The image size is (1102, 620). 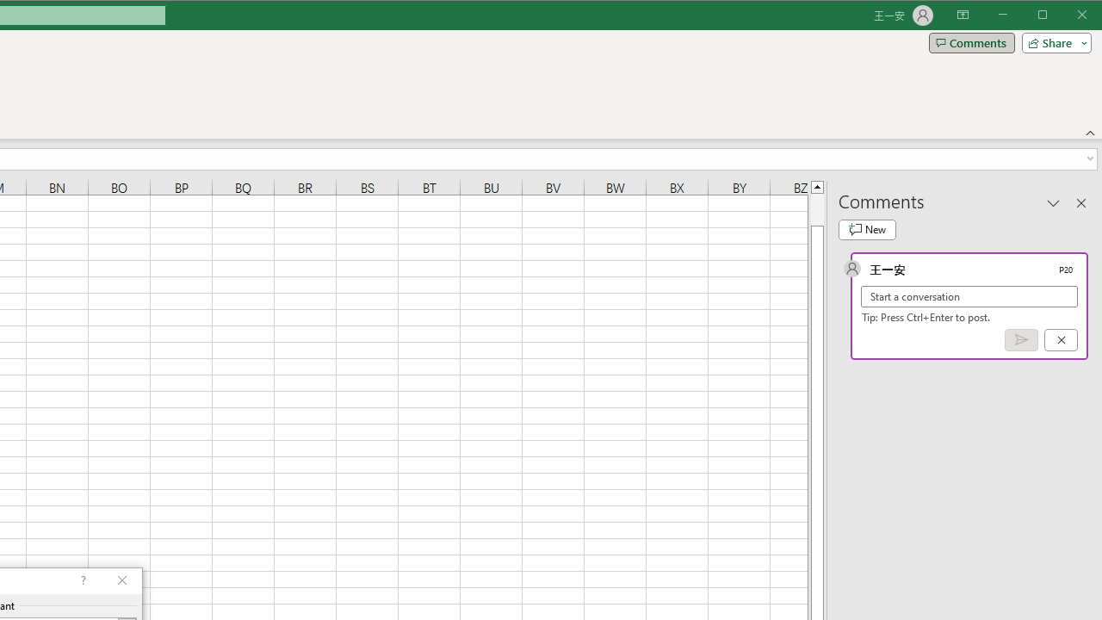 I want to click on Post comment (Ctrl + Enter), so click(x=1021, y=340).